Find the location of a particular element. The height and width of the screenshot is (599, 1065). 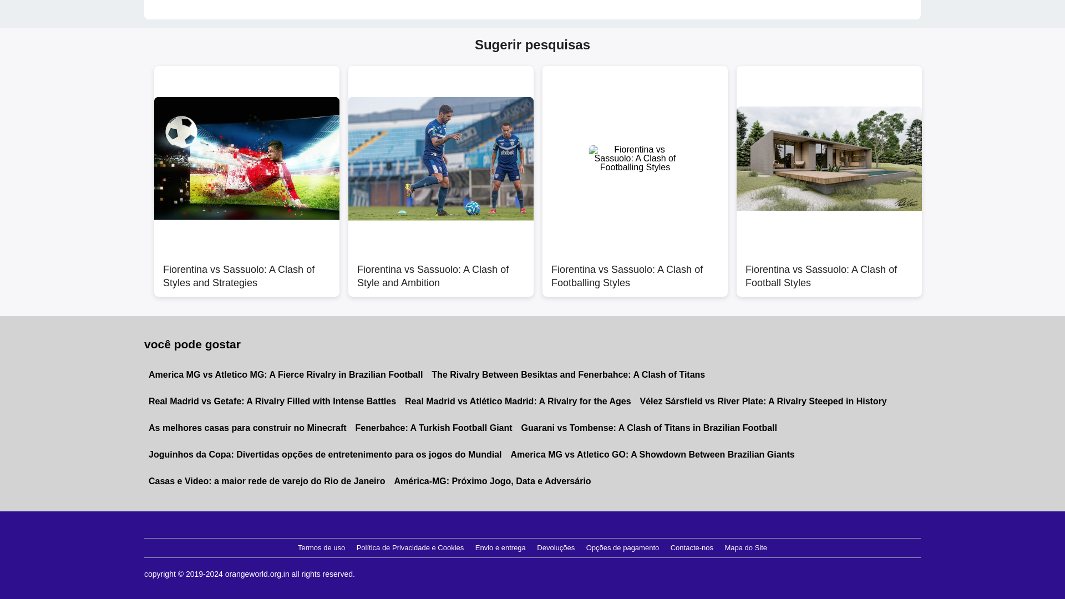

Envio e entrega is located at coordinates (500, 548).